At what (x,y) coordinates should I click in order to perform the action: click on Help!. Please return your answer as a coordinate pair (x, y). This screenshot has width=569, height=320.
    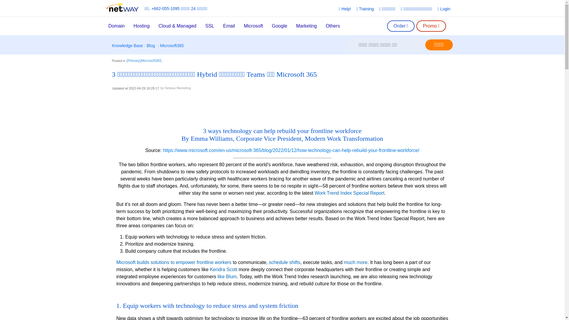
    Looking at the image, I should click on (346, 9).